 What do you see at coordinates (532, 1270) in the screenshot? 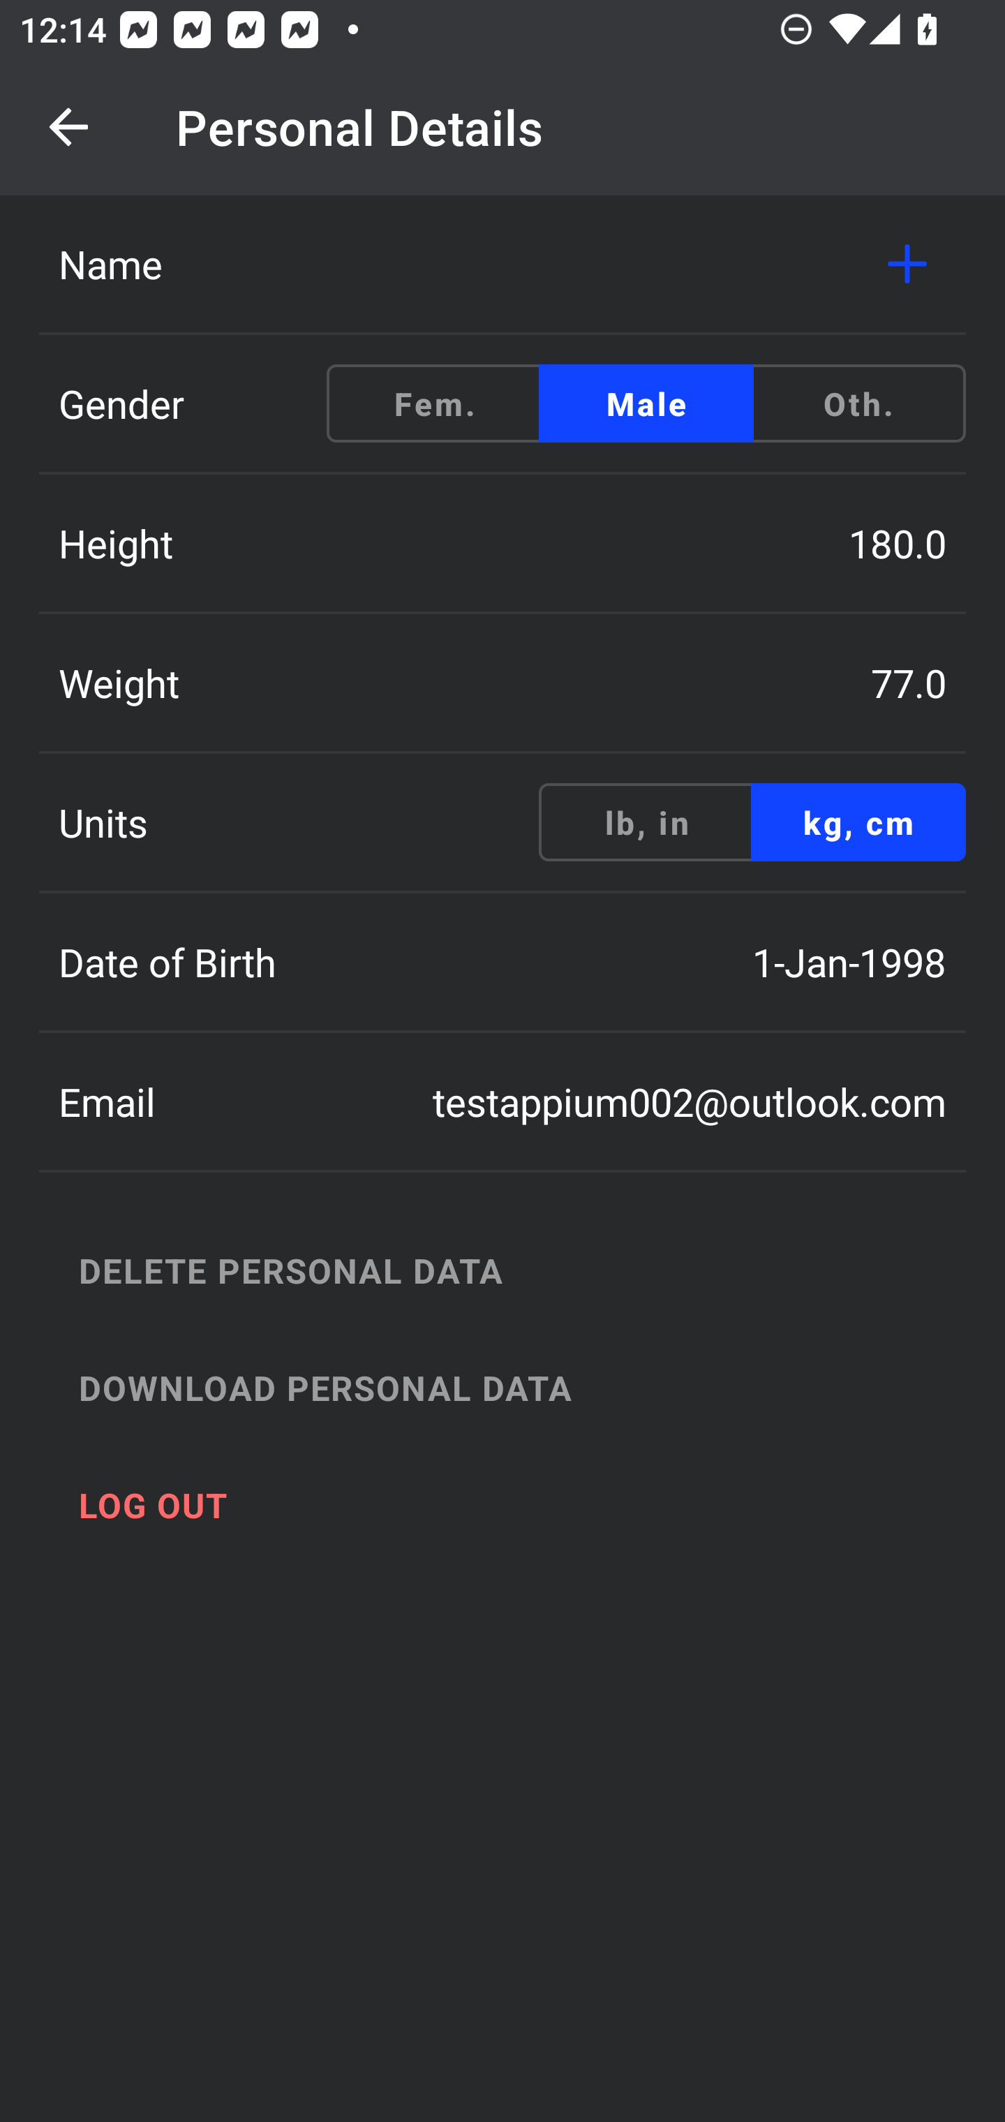
I see `DELETE PERSONAL DATA` at bounding box center [532, 1270].